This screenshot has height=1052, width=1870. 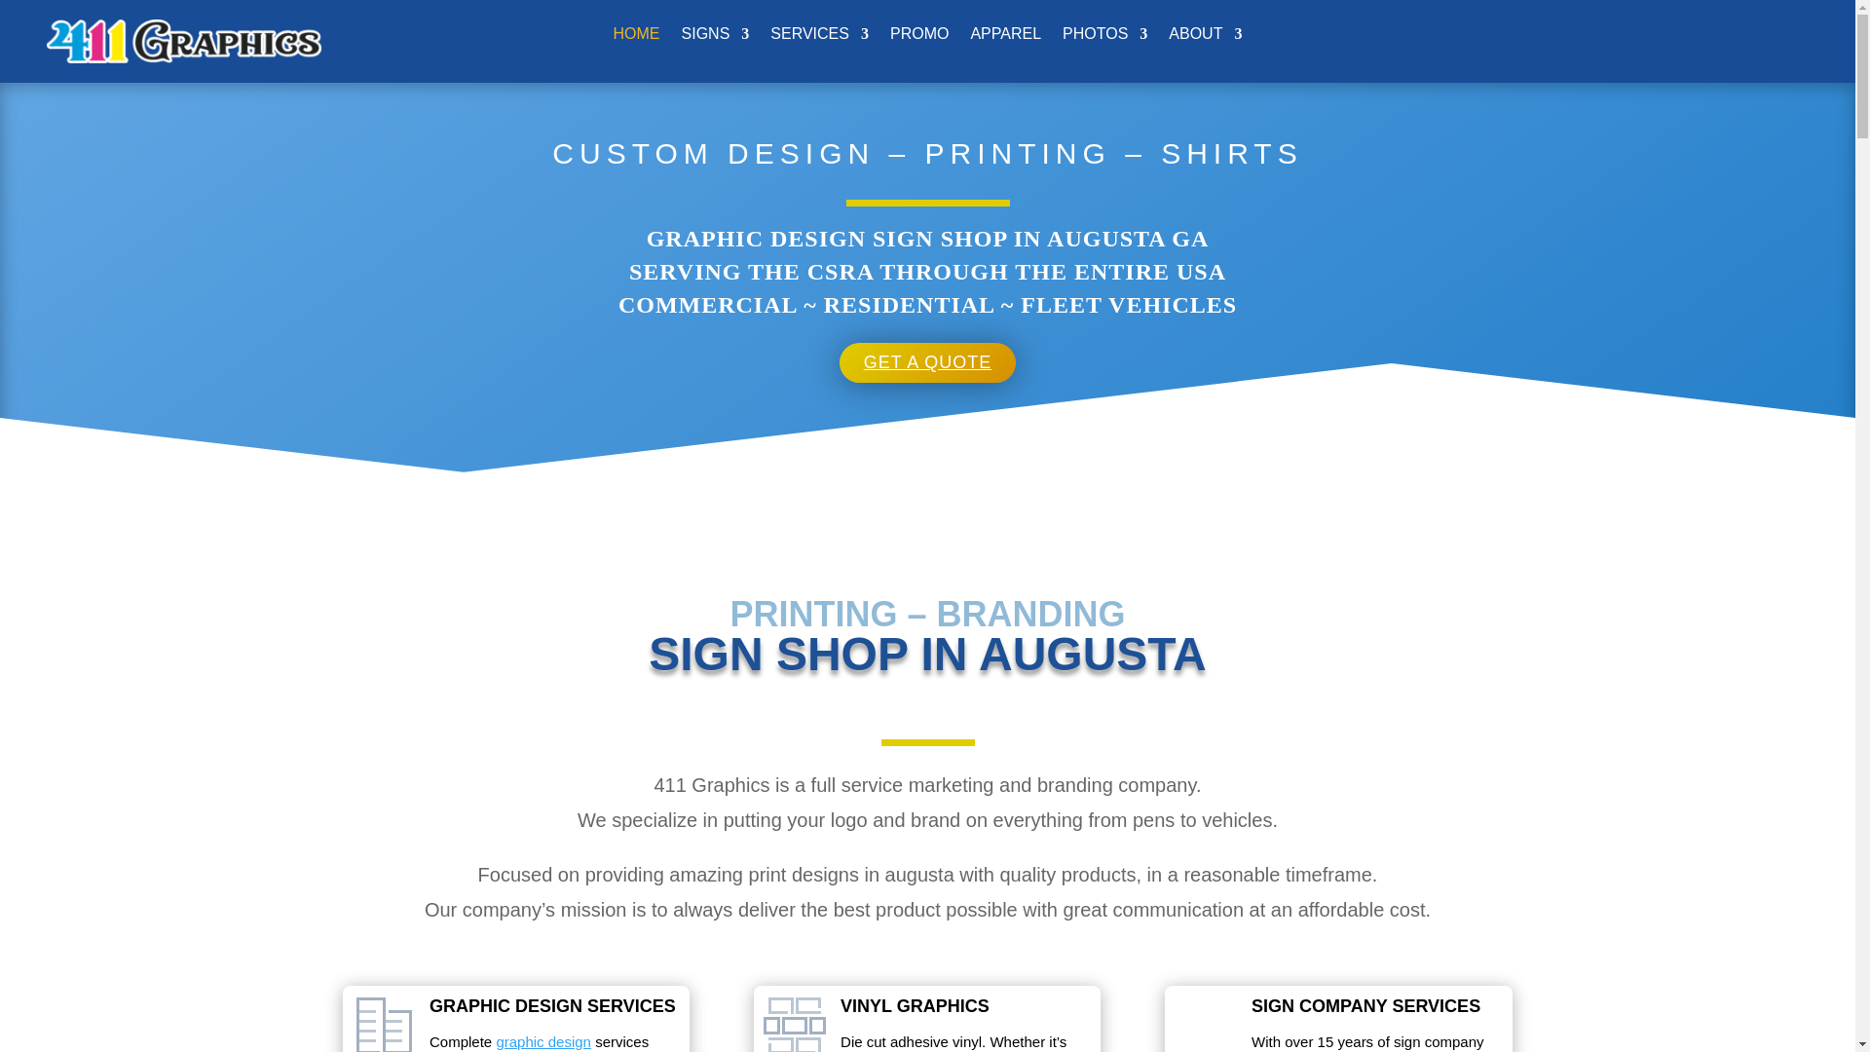 What do you see at coordinates (820, 38) in the screenshot?
I see `SERVICES` at bounding box center [820, 38].